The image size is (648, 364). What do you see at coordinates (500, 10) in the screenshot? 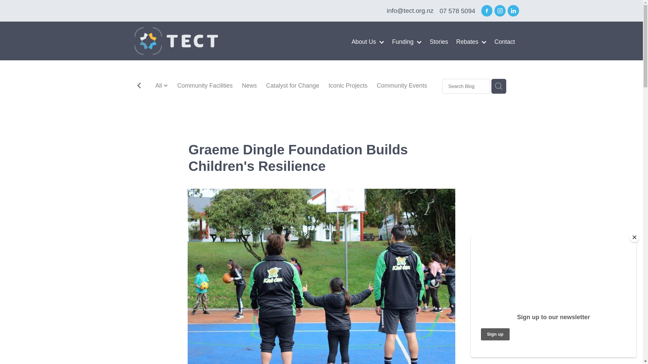
I see `A link to this website's Instagram.` at bounding box center [500, 10].